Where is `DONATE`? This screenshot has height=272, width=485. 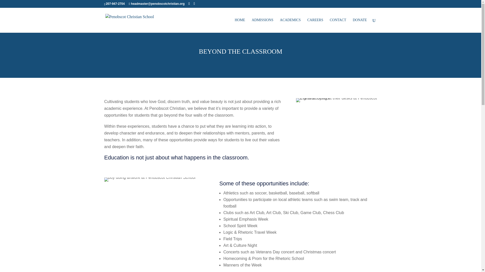 DONATE is located at coordinates (359, 25).